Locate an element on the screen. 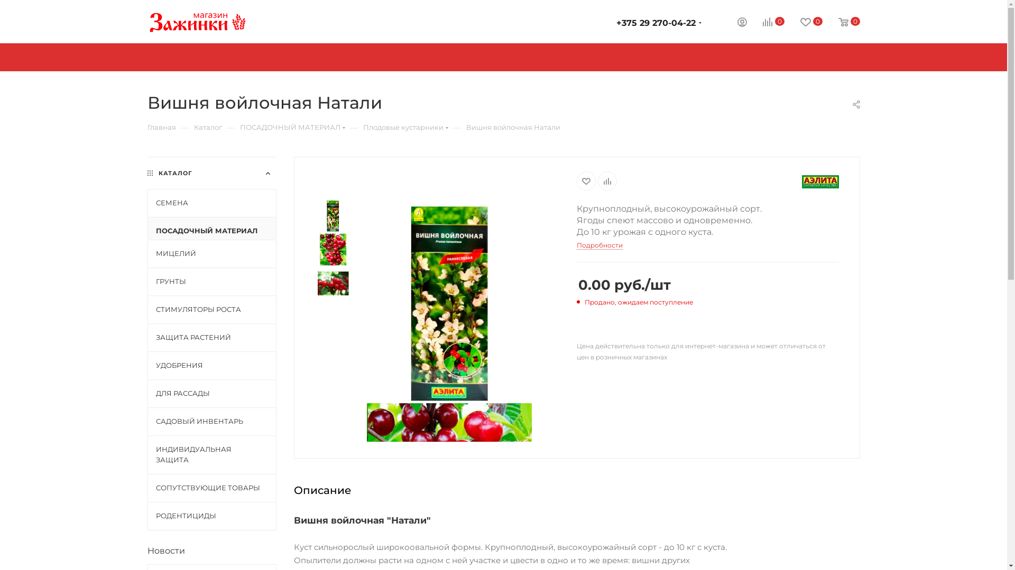  0 is located at coordinates (842, 22).